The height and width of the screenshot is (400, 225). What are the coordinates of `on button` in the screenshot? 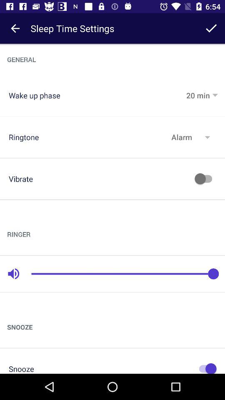 It's located at (205, 367).